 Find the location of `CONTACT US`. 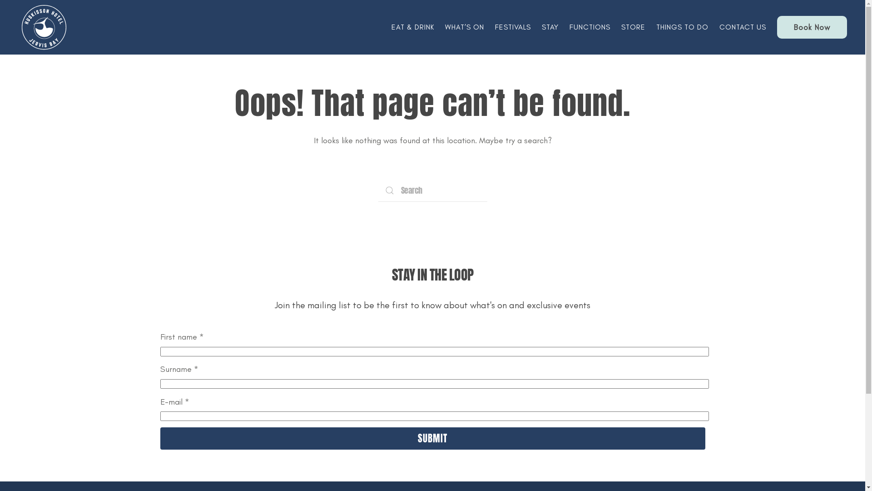

CONTACT US is located at coordinates (743, 27).